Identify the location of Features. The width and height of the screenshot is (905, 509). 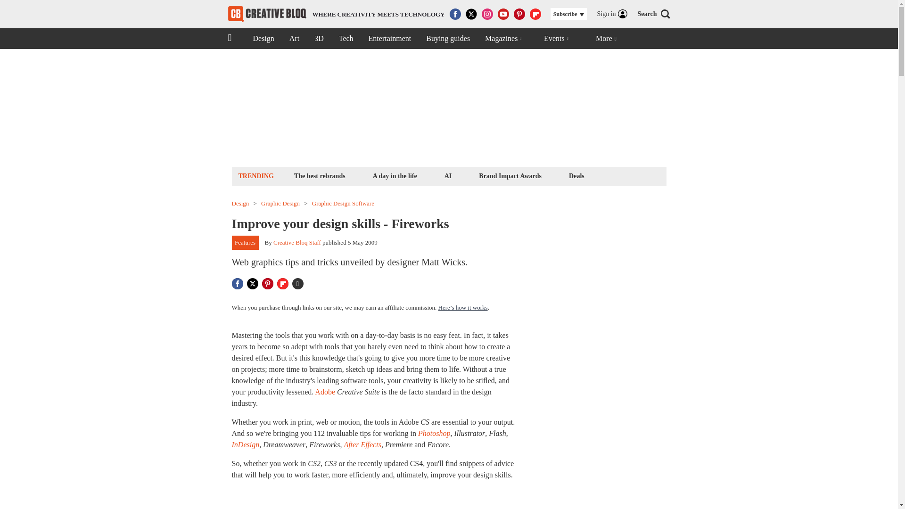
(245, 243).